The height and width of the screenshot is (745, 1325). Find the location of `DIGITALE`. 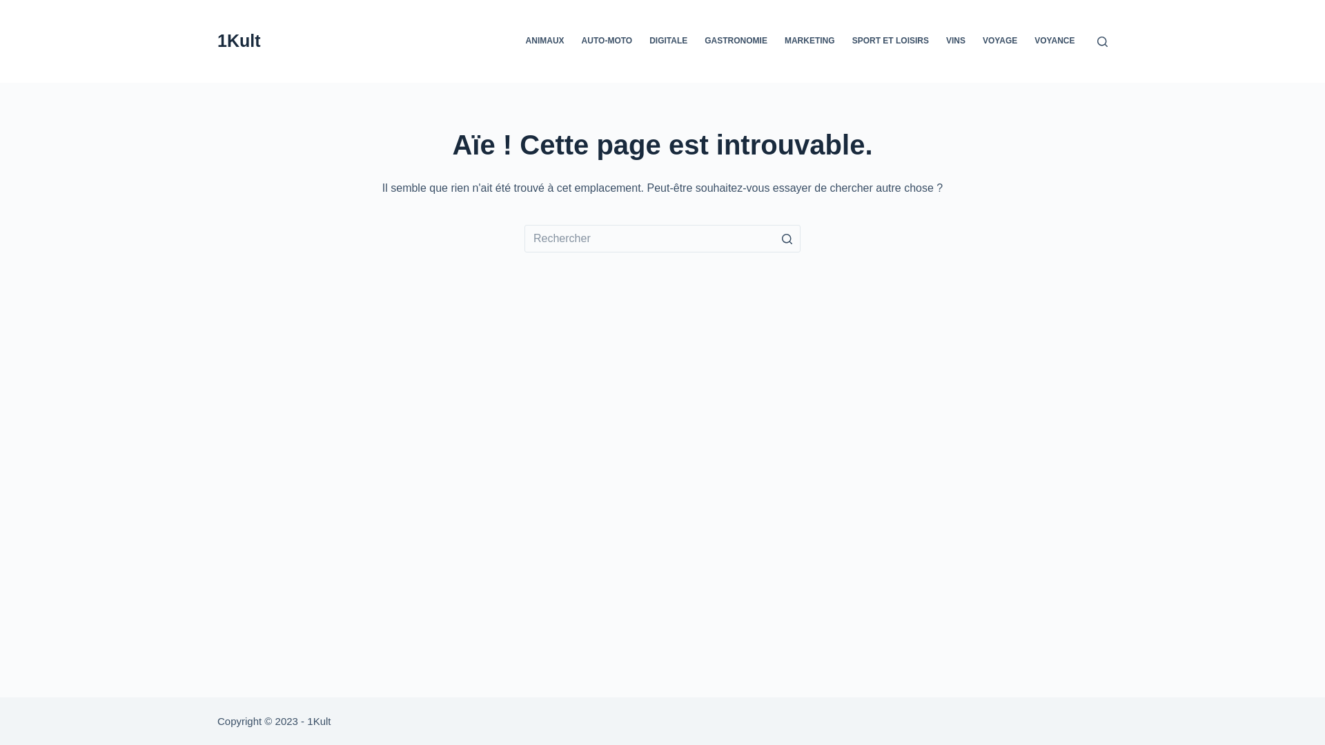

DIGITALE is located at coordinates (669, 41).